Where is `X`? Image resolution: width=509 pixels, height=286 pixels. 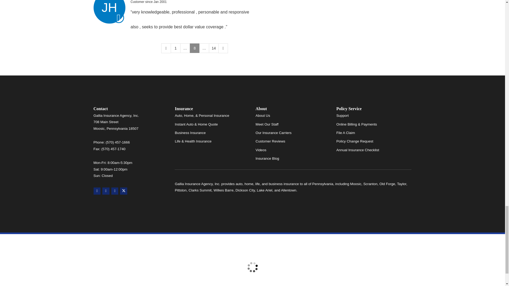
X is located at coordinates (124, 191).